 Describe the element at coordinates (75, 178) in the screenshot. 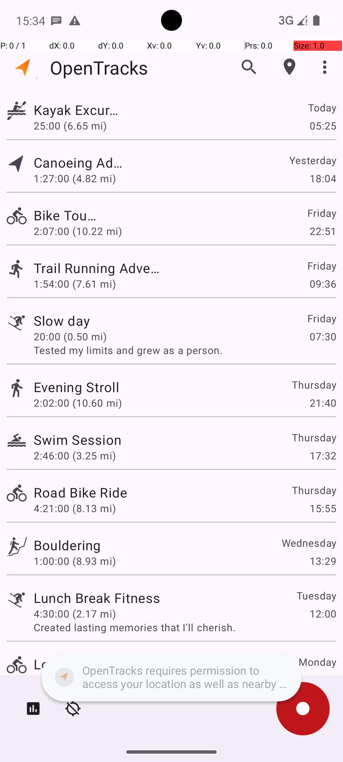

I see `1:27:00 (4.82 mi)` at that location.